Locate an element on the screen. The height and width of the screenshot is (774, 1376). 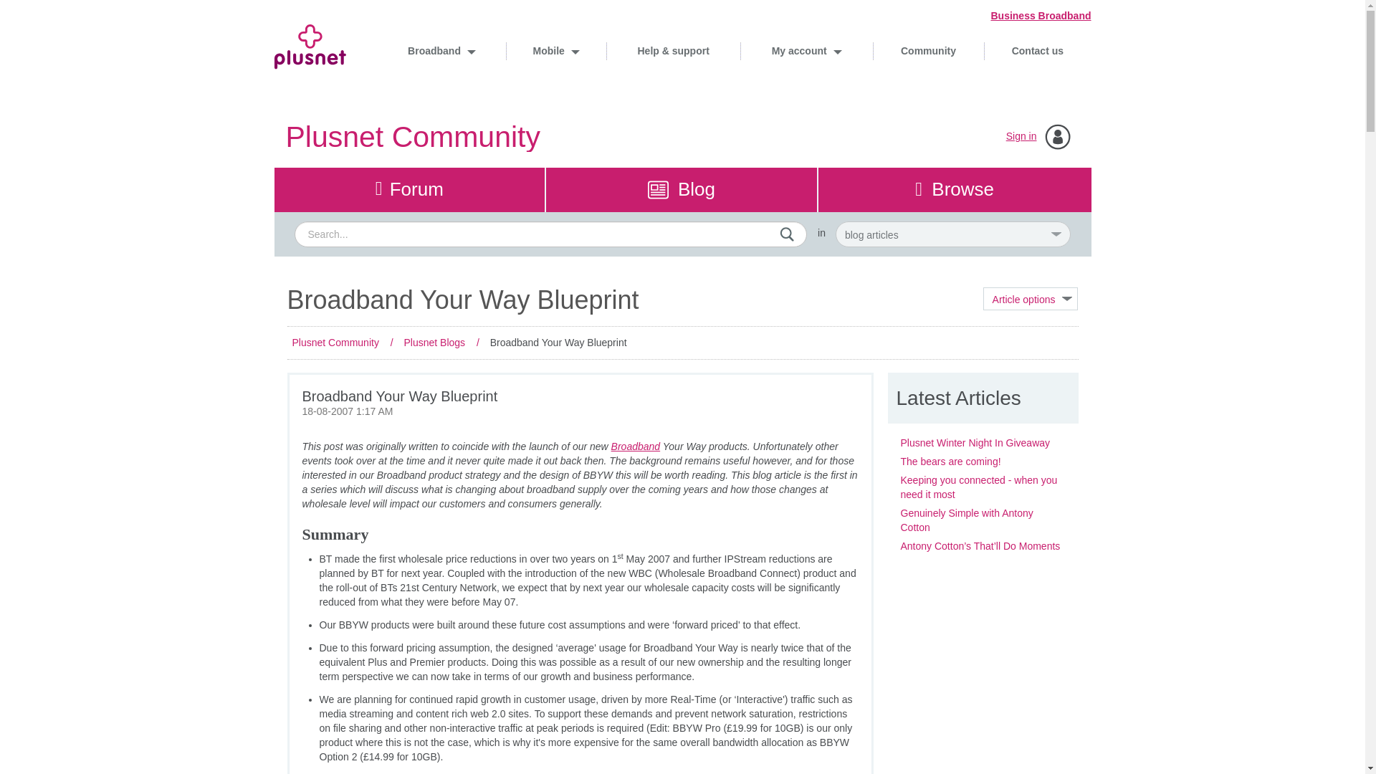
Search is located at coordinates (787, 234).